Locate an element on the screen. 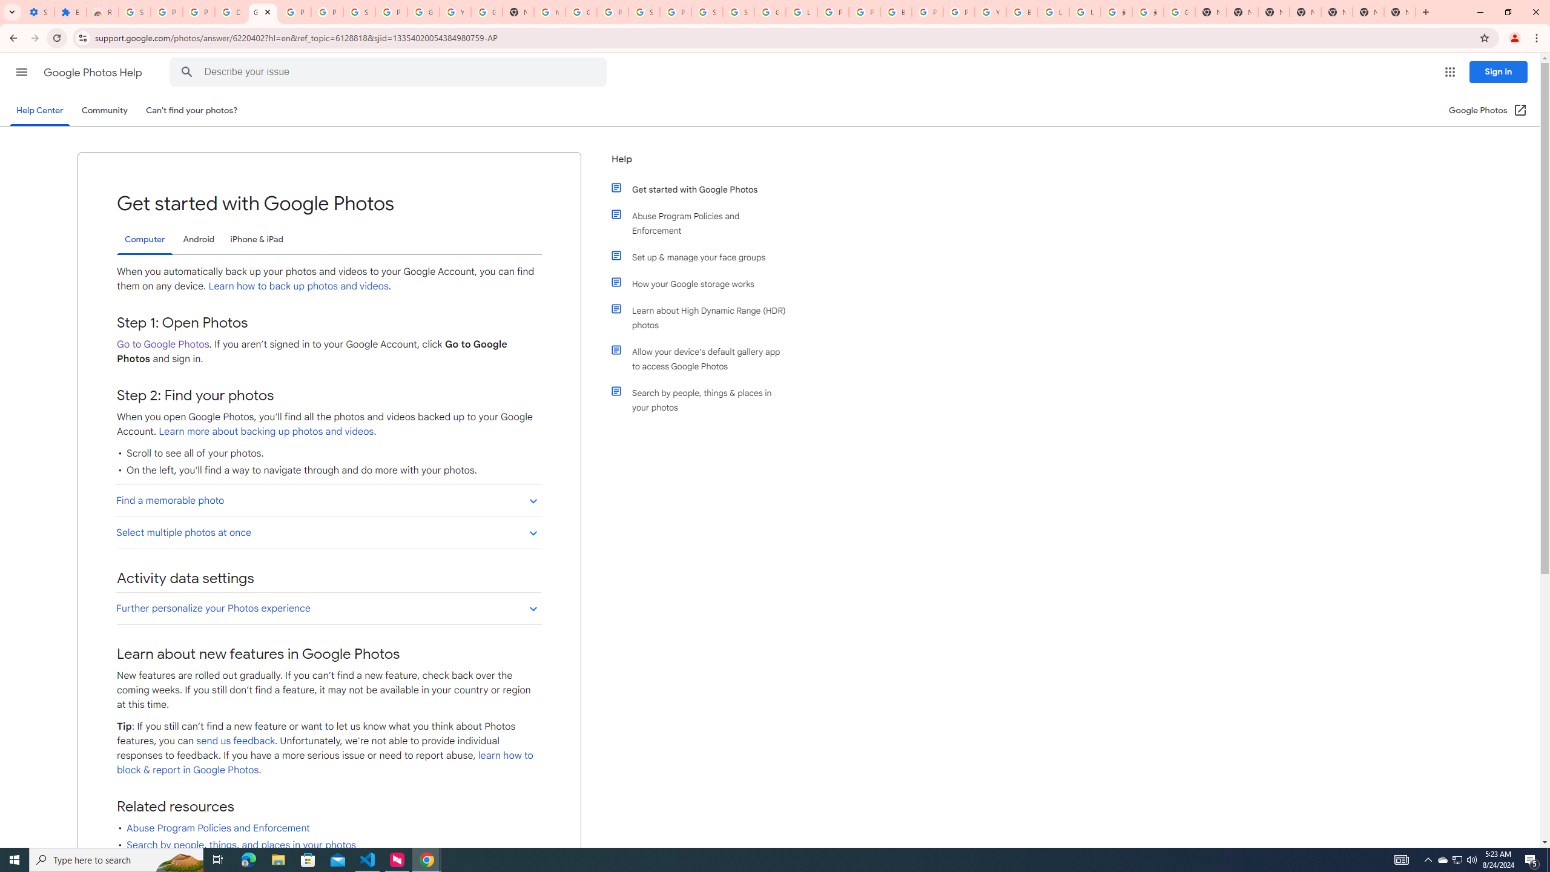 This screenshot has width=1550, height=872. How your Google storage works is located at coordinates (704, 283).